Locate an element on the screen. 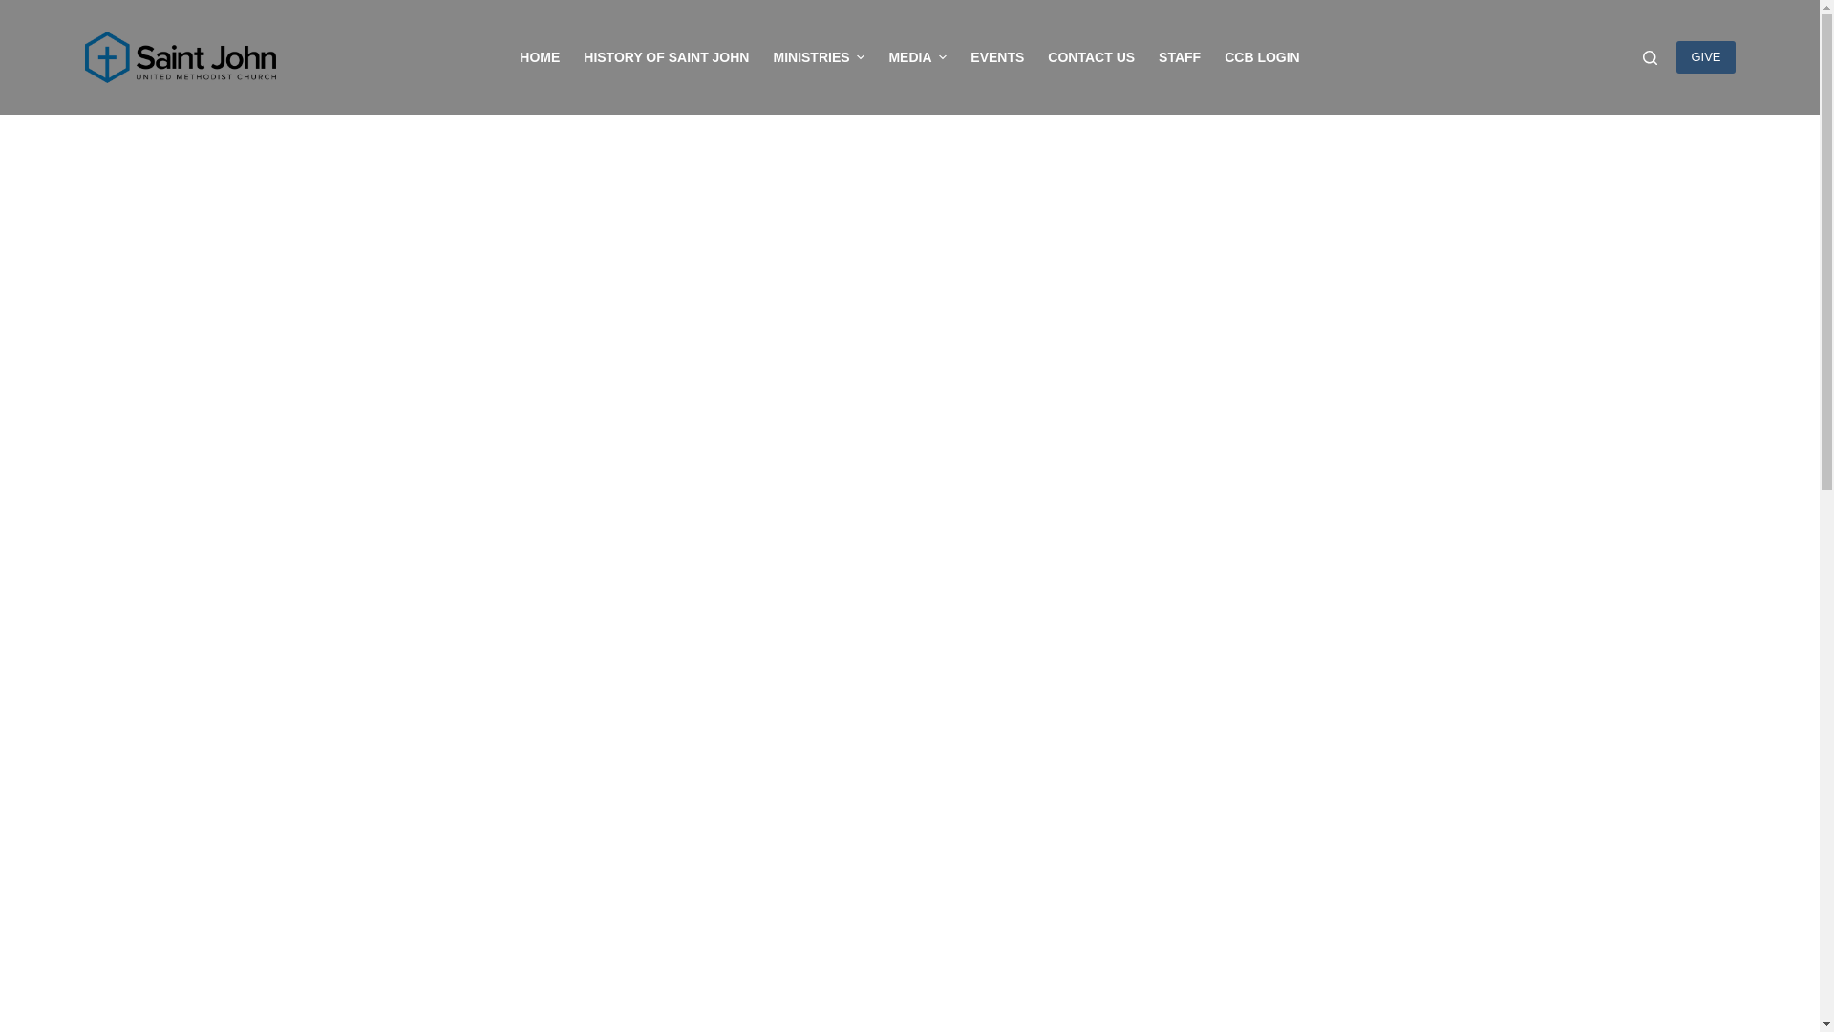  CONTACT US is located at coordinates (1091, 57).